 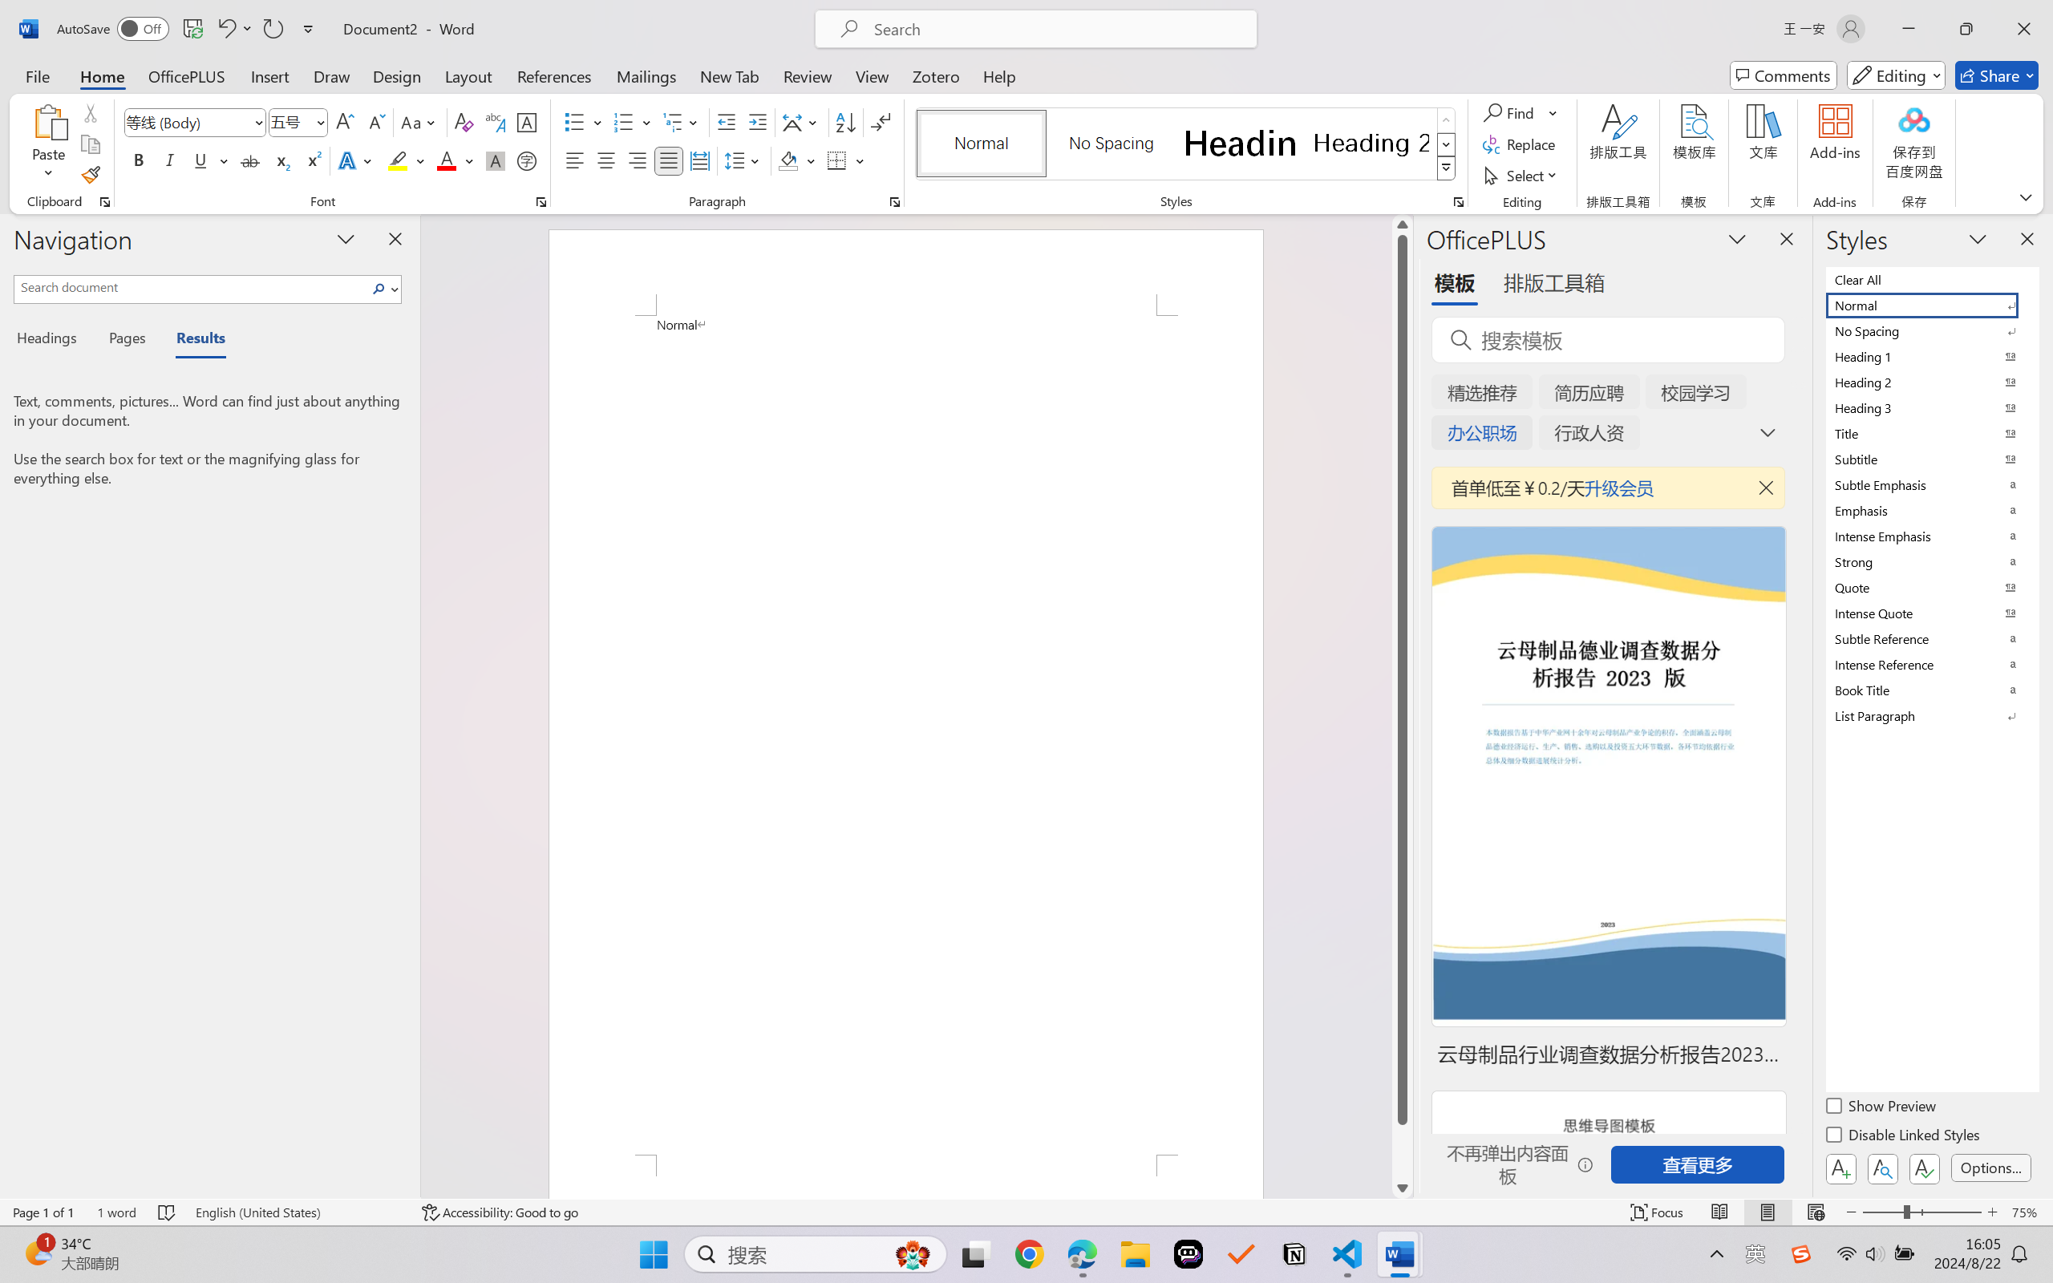 I want to click on AutomationID: BadgeAnchorLargeTicker, so click(x=37, y=1253).